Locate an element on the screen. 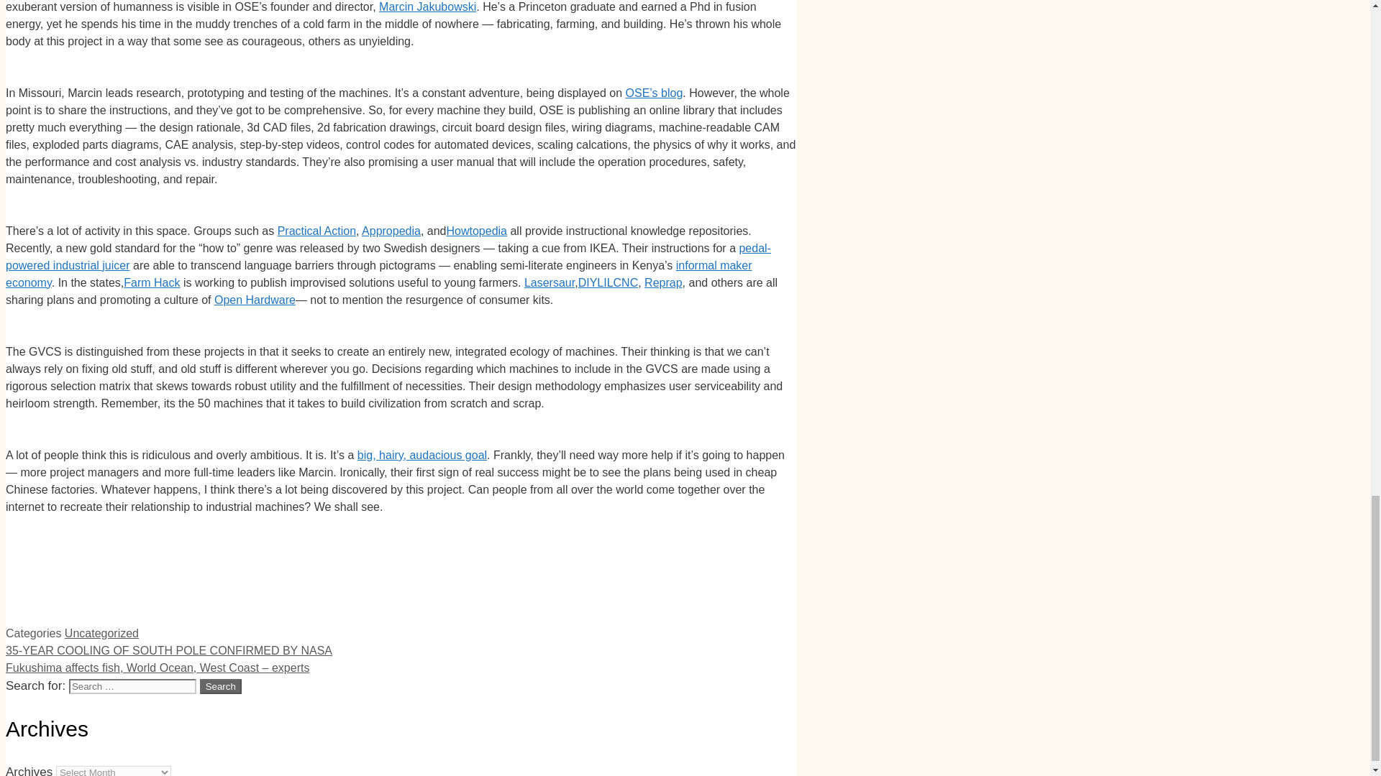  Search for: is located at coordinates (132, 686).